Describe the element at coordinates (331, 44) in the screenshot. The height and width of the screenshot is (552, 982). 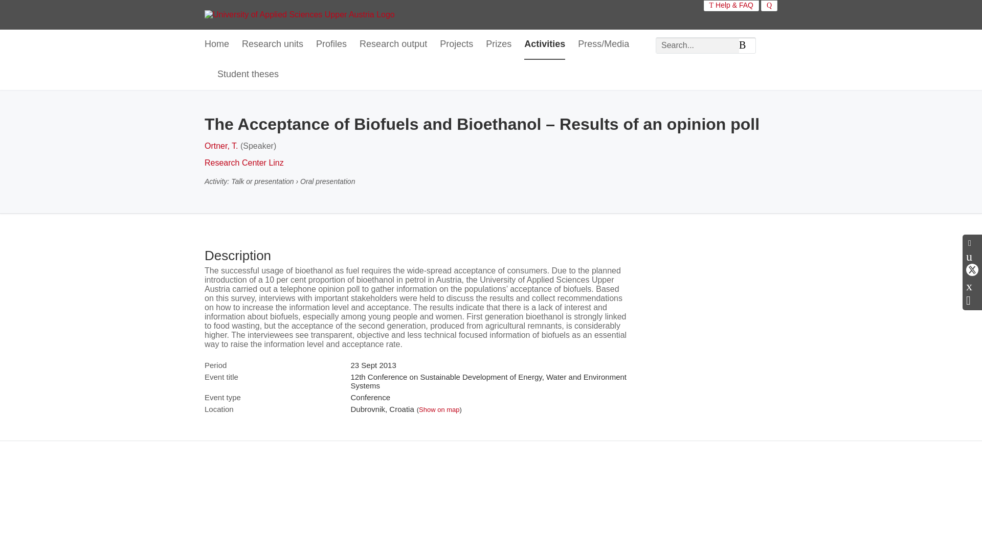
I see `Profiles` at that location.